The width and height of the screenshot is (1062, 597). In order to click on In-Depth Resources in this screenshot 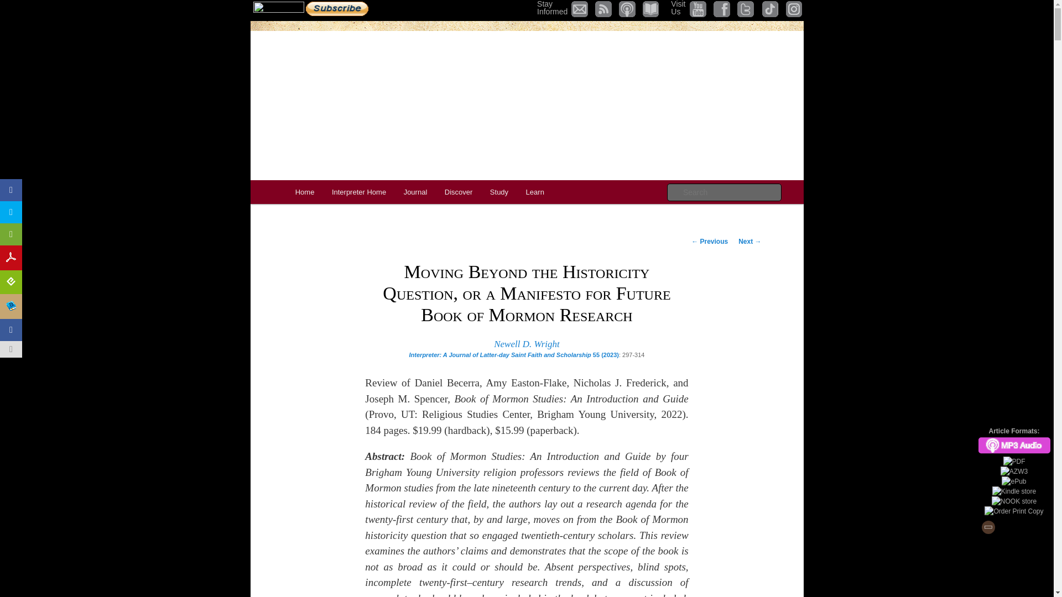, I will do `click(499, 192)`.